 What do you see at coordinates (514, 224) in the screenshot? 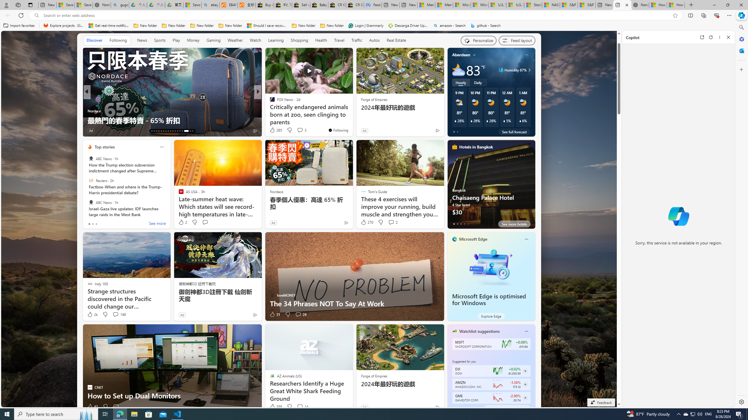
I see `See more hotels` at bounding box center [514, 224].